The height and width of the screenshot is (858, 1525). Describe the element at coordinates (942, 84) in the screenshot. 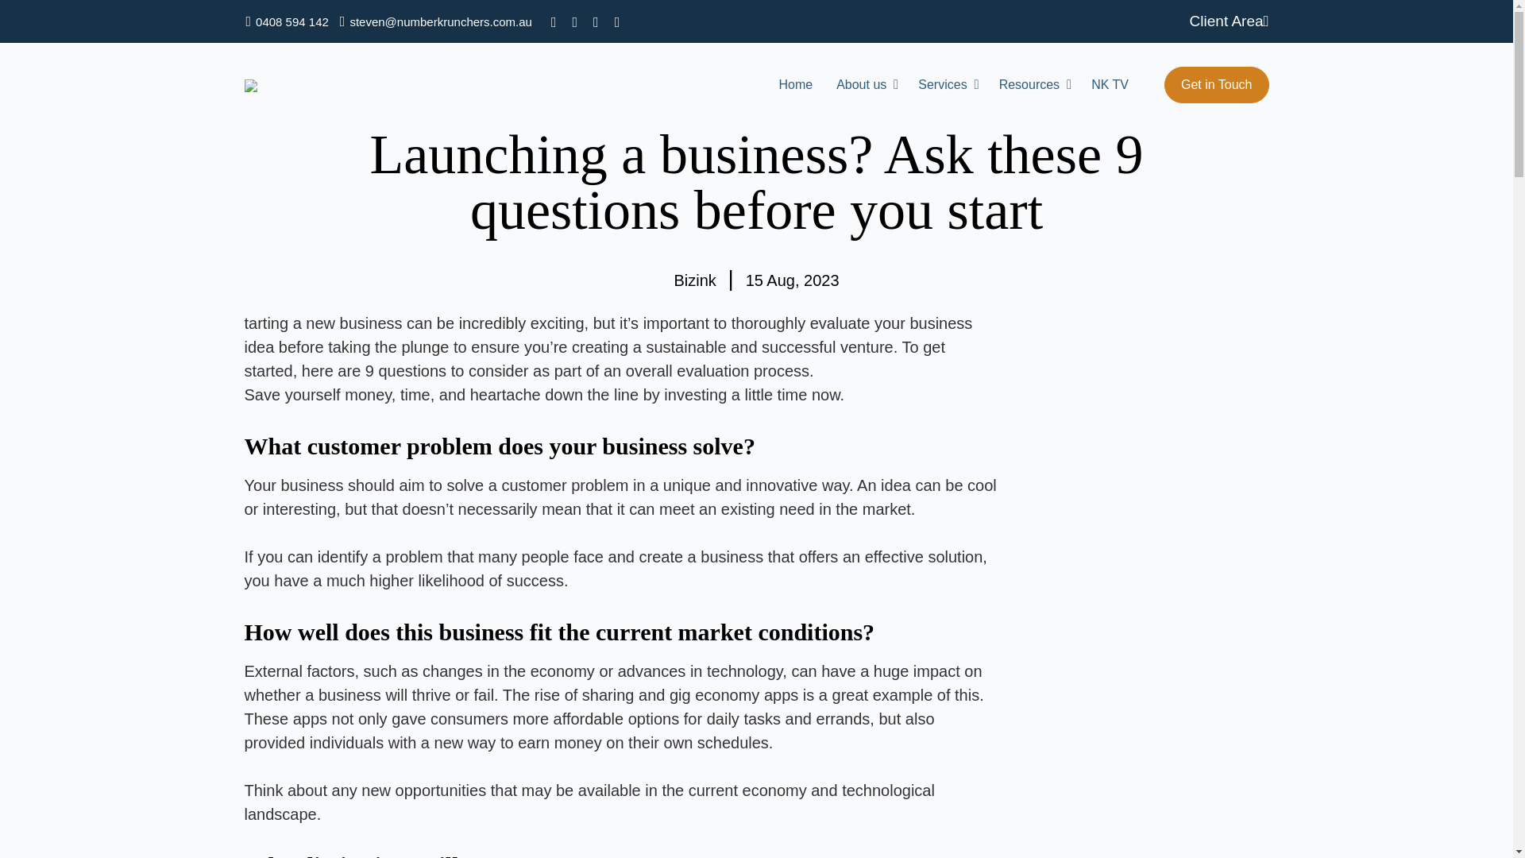

I see `Services` at that location.